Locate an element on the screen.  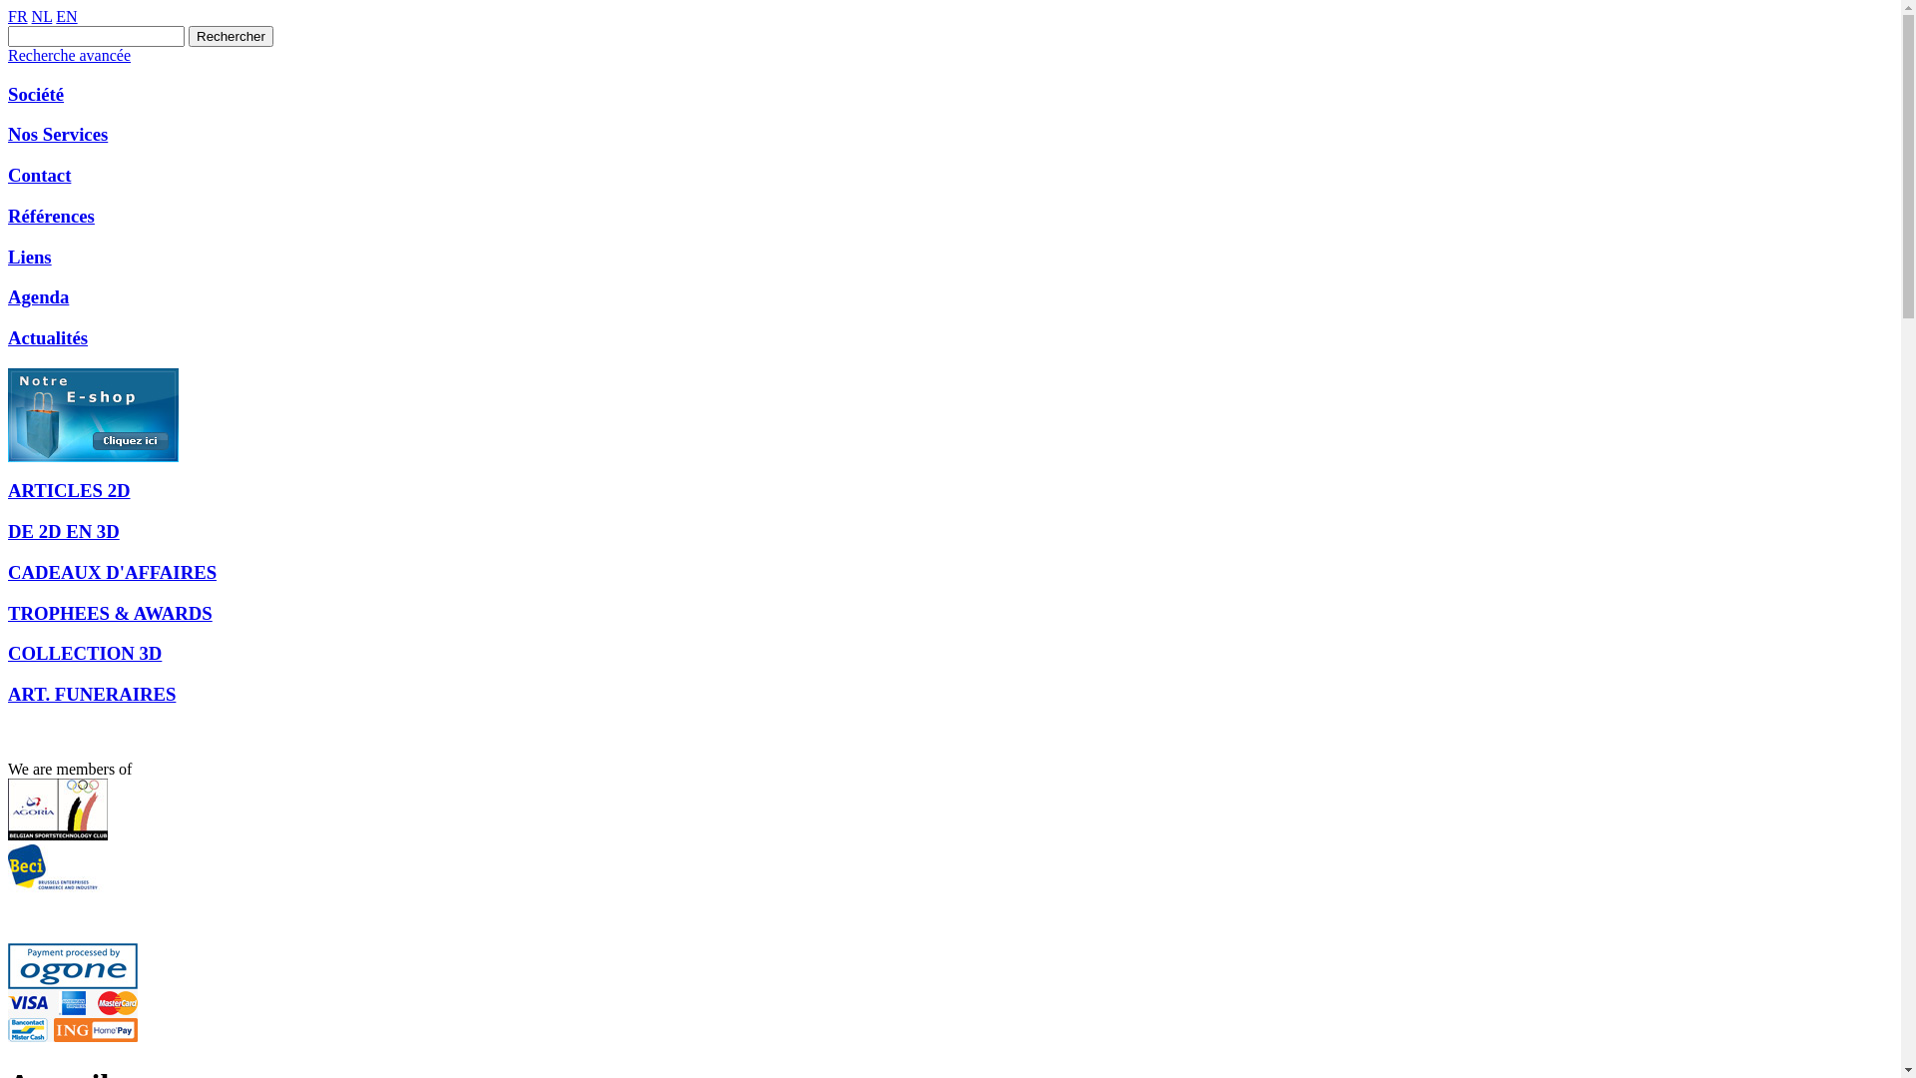
Agenda is located at coordinates (950, 297).